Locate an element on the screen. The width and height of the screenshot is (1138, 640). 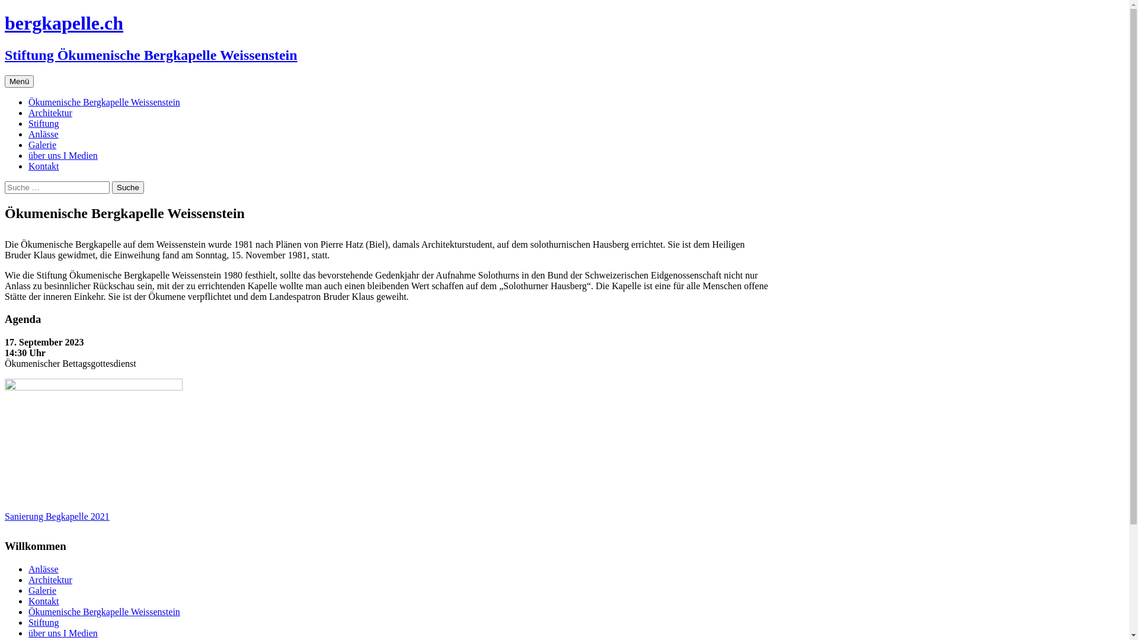
Kontakt is located at coordinates (44, 166).